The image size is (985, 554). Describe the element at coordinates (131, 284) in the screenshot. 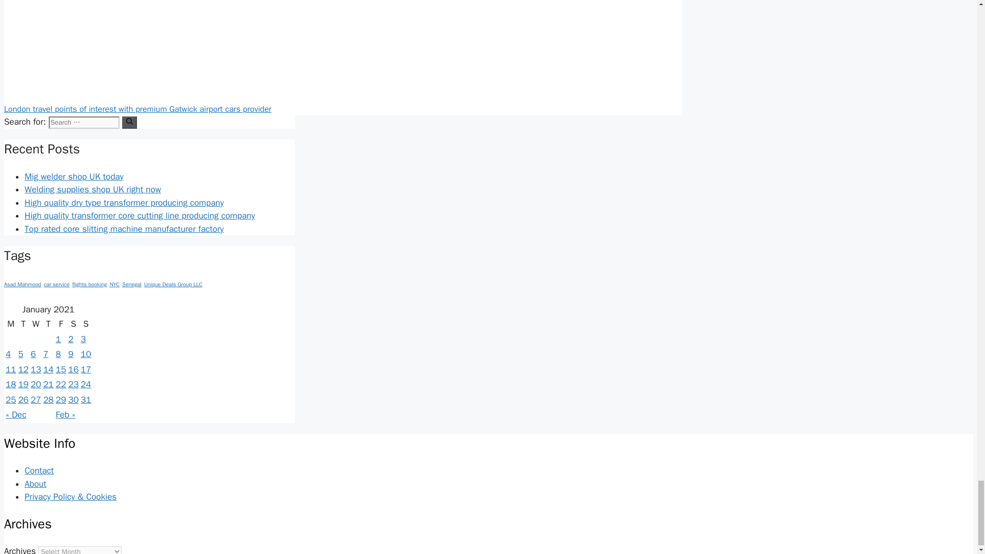

I see `Senegal` at that location.